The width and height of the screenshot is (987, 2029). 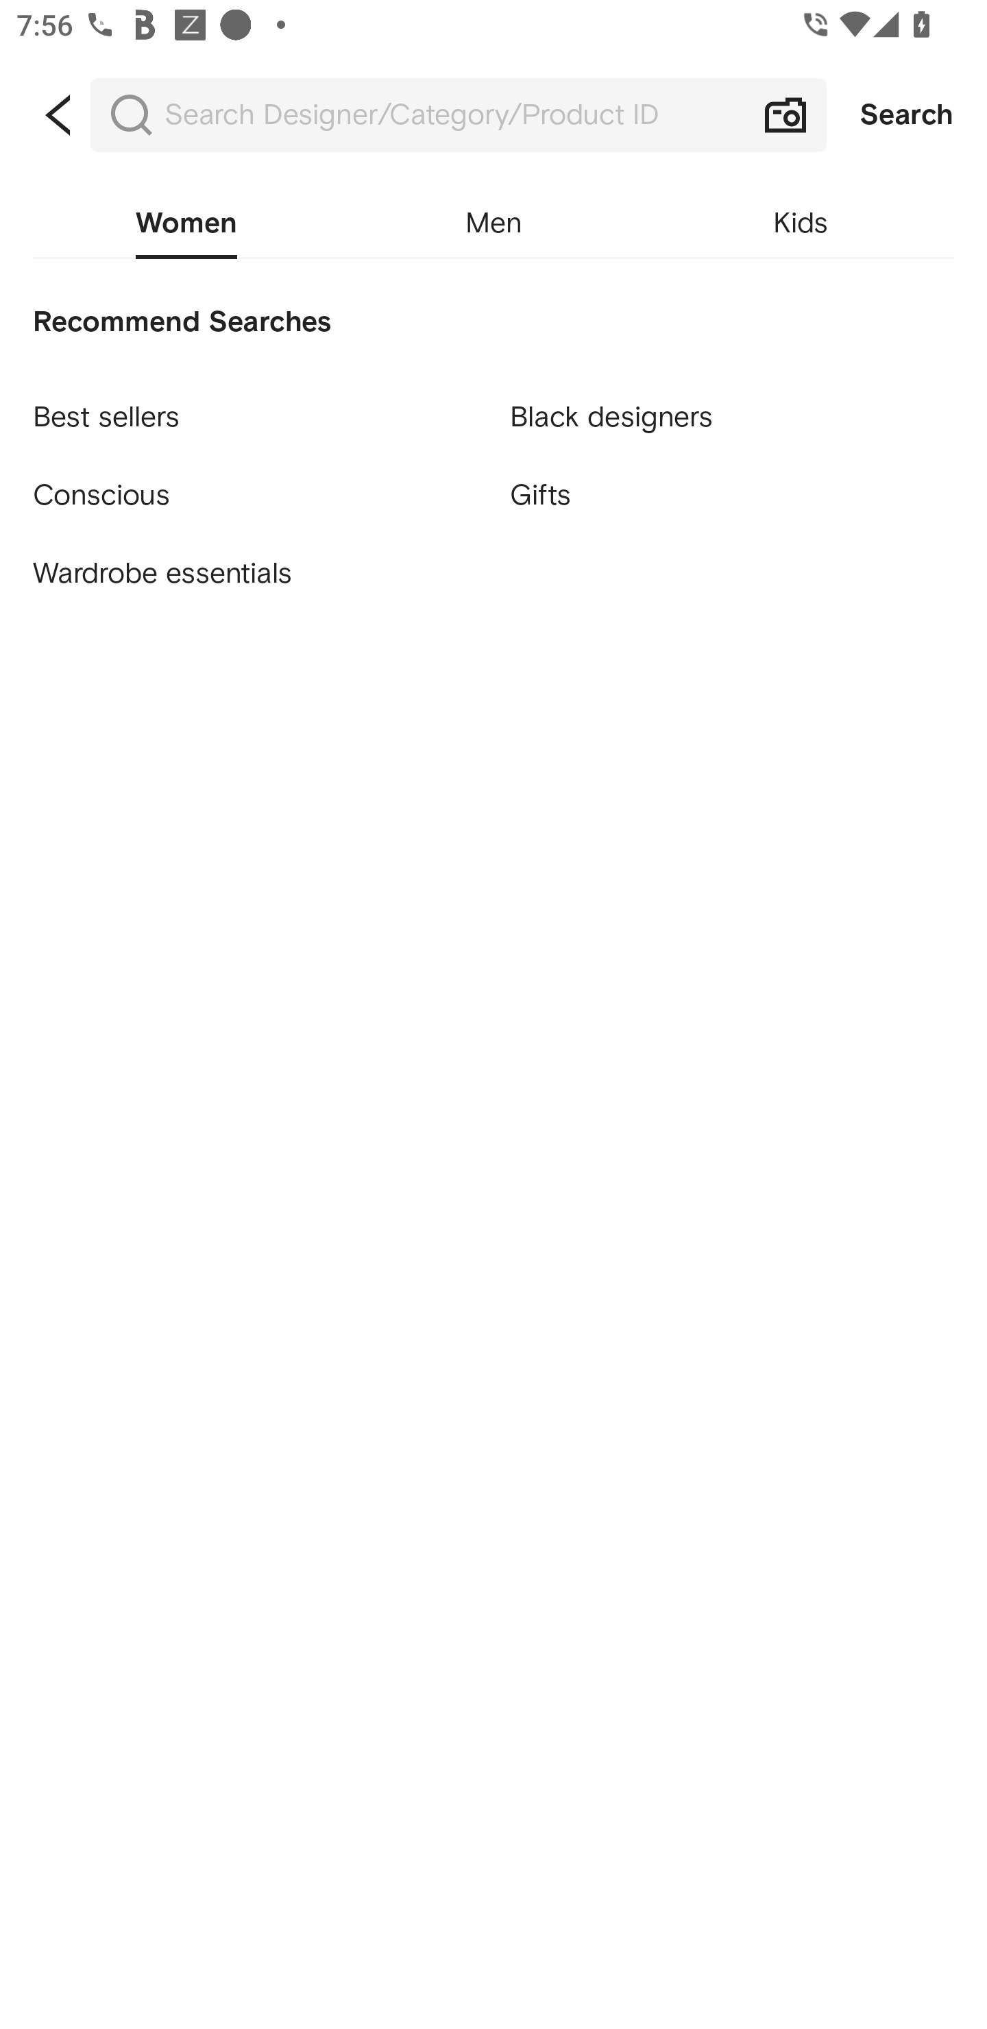 What do you see at coordinates (493, 223) in the screenshot?
I see `Men` at bounding box center [493, 223].